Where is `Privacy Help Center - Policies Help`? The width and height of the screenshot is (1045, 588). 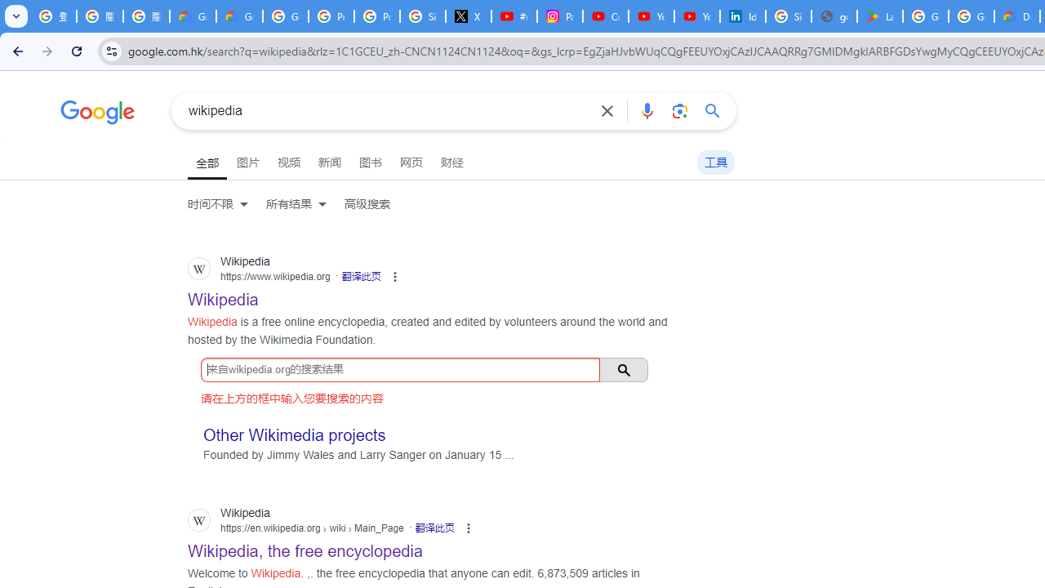
Privacy Help Center - Policies Help is located at coordinates (331, 16).